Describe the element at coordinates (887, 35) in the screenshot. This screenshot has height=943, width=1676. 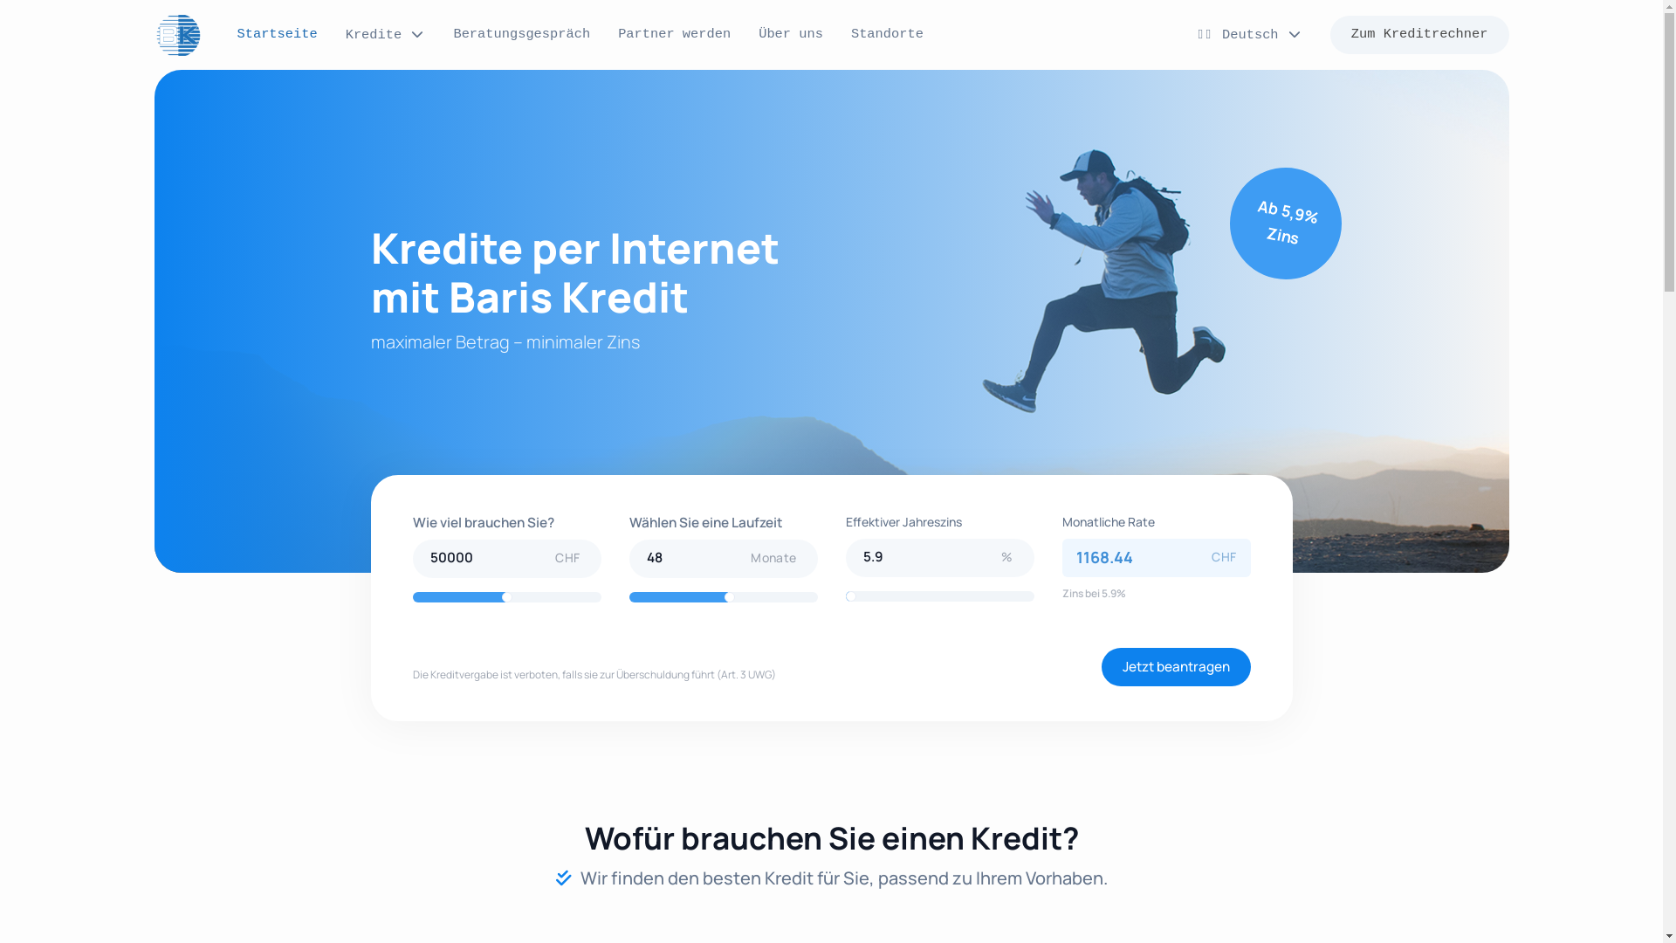
I see `Standorte` at that location.